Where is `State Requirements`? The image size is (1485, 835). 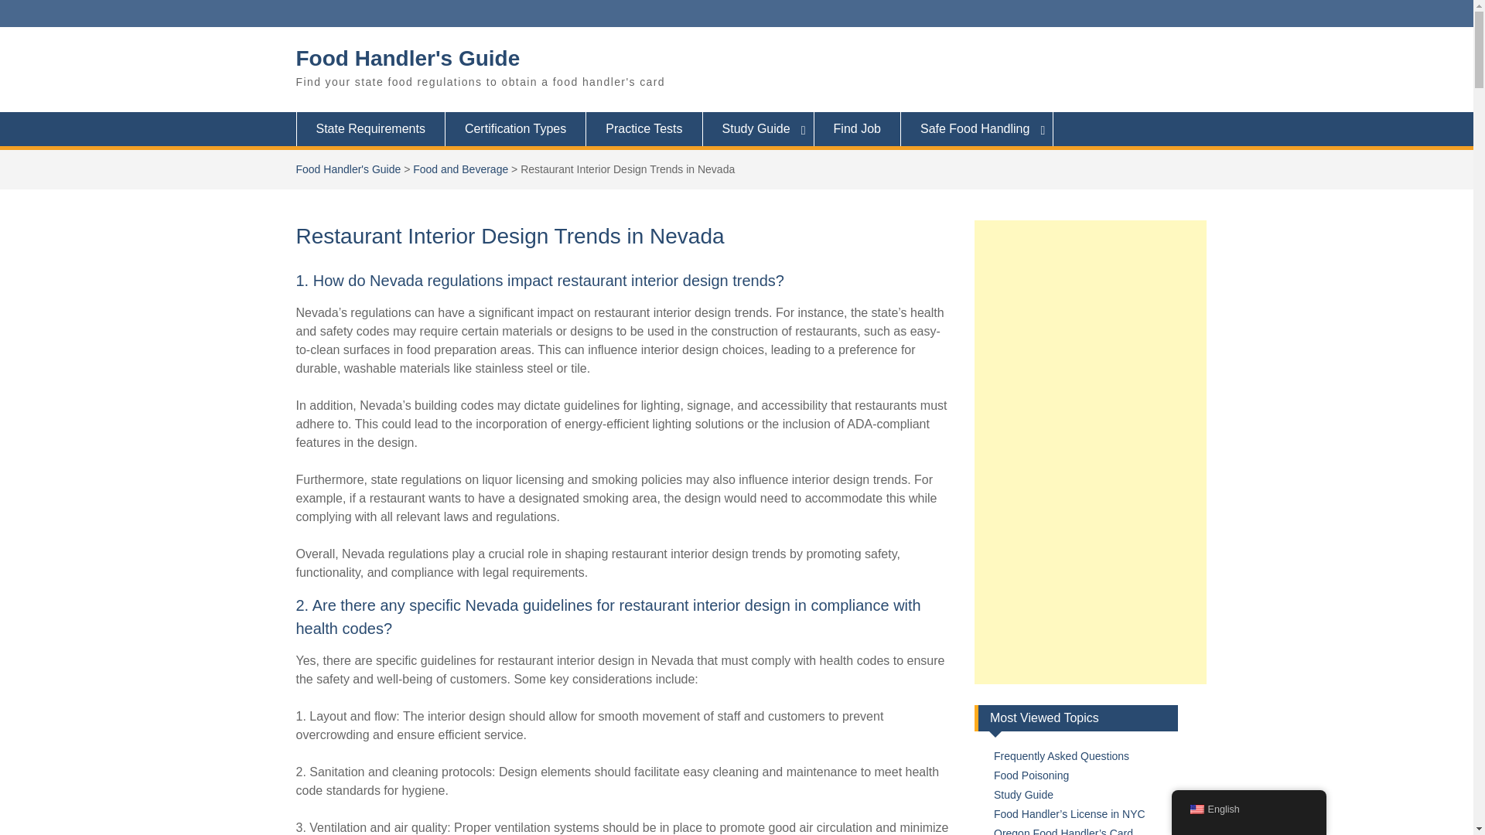 State Requirements is located at coordinates (370, 128).